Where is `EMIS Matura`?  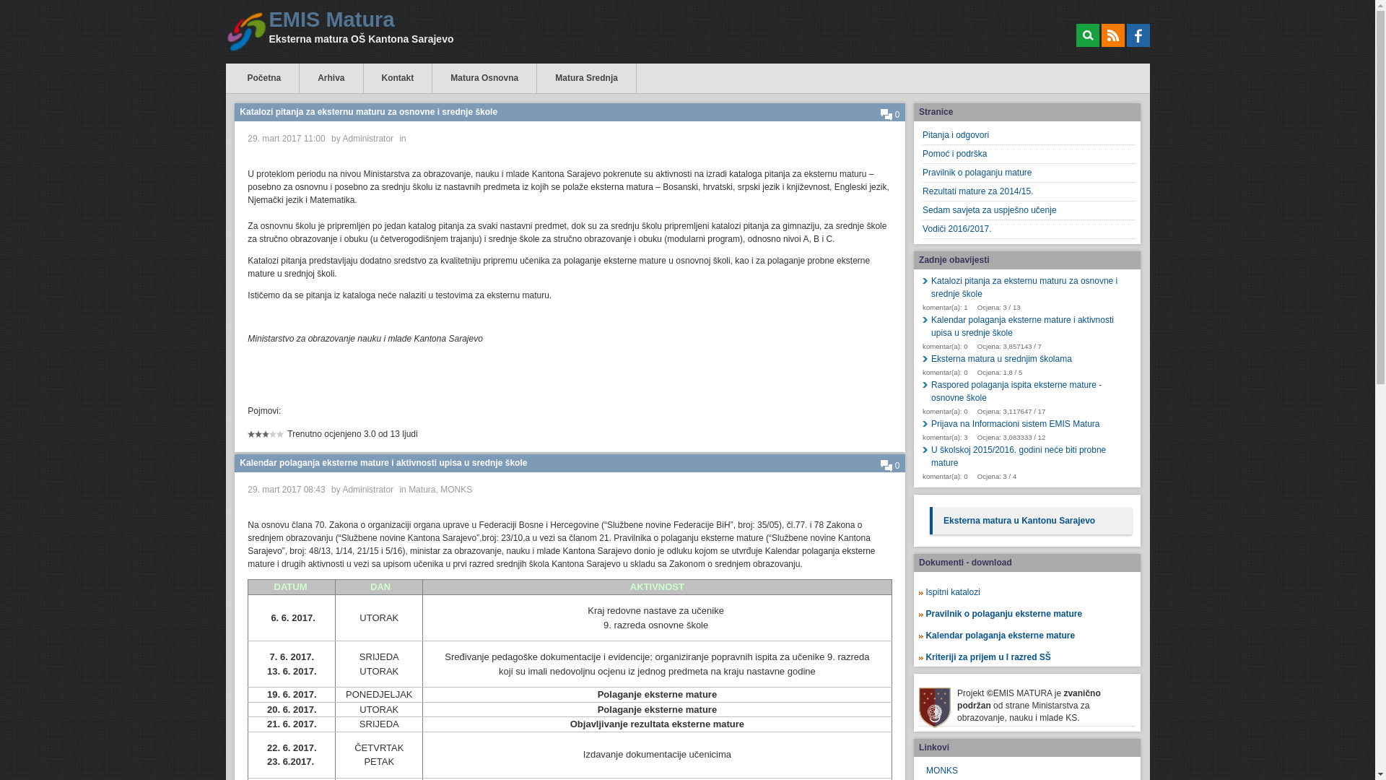 EMIS Matura is located at coordinates (365, 20).